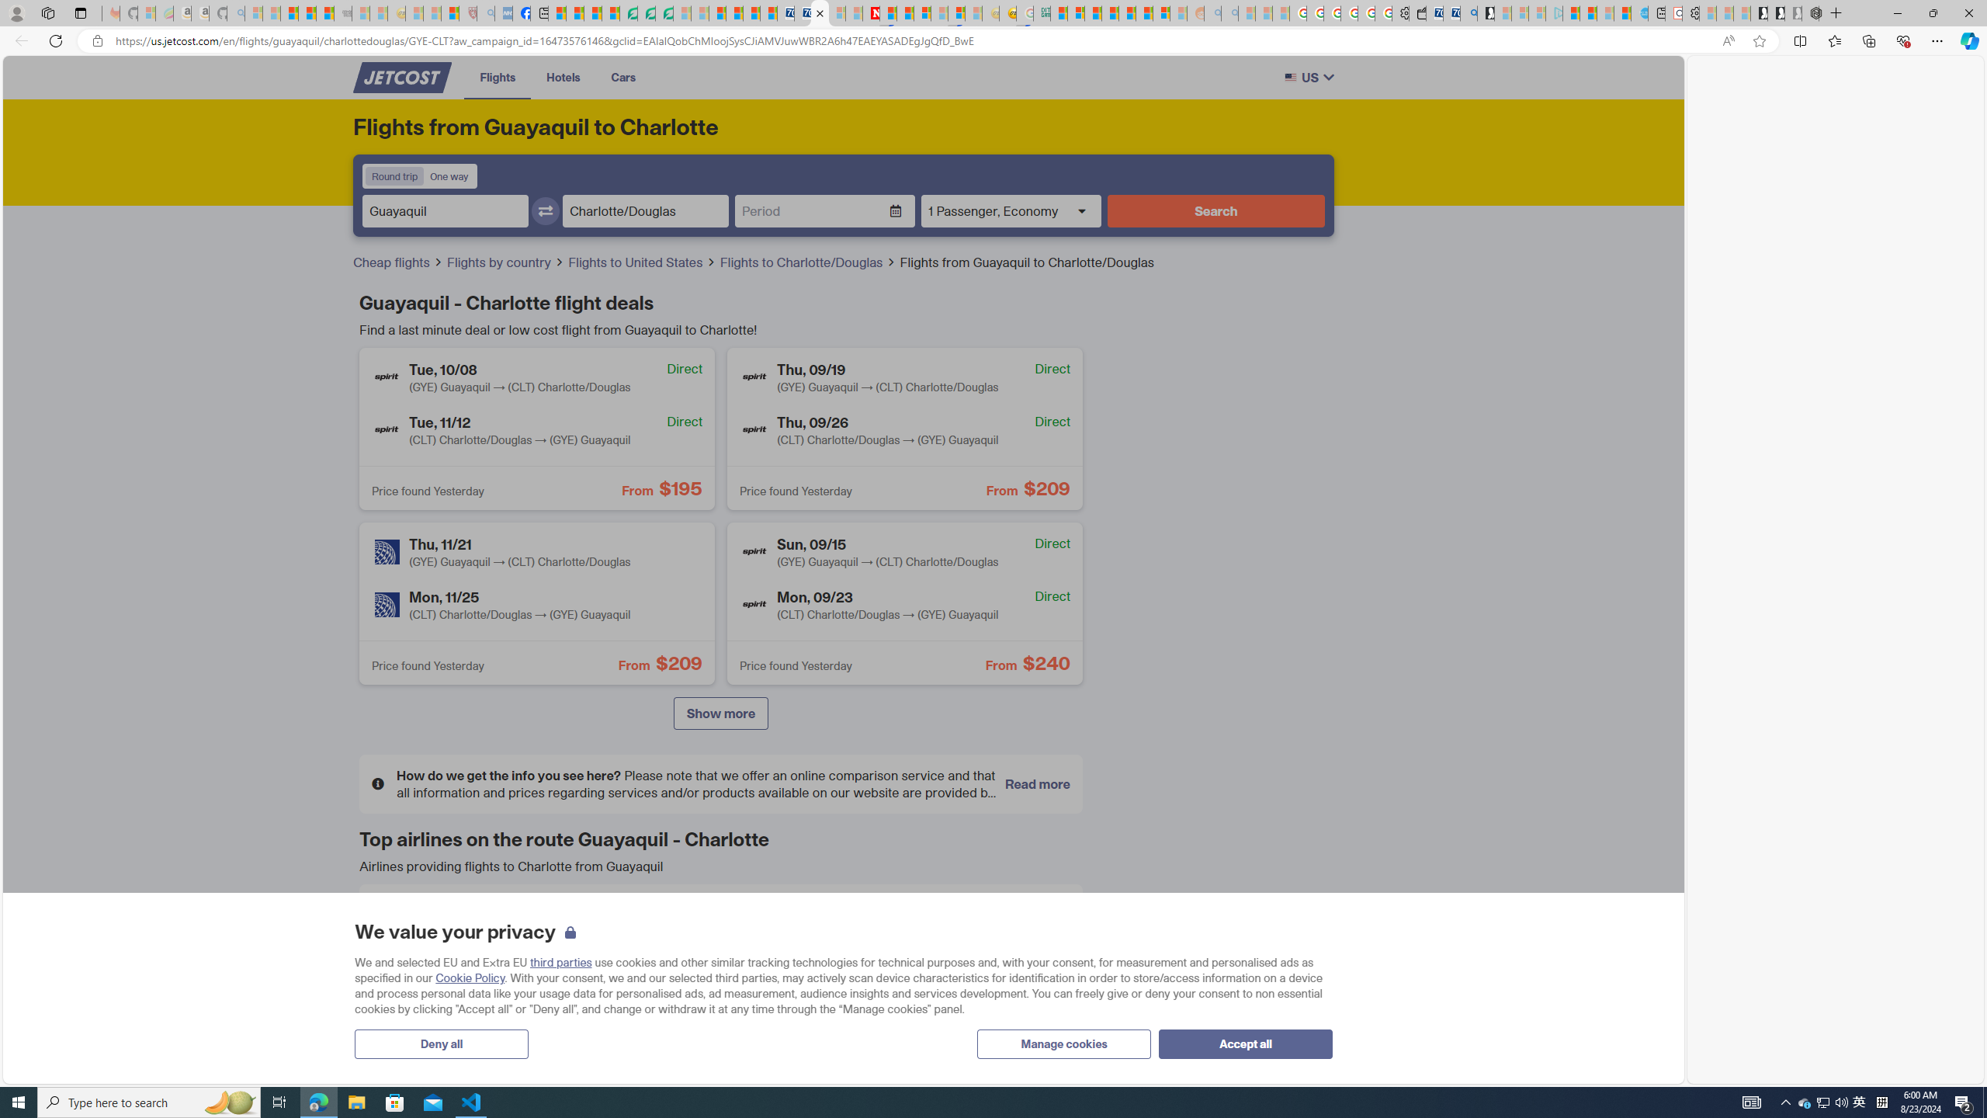 The width and height of the screenshot is (1987, 1118). I want to click on LATAM LATAM, so click(720, 977).